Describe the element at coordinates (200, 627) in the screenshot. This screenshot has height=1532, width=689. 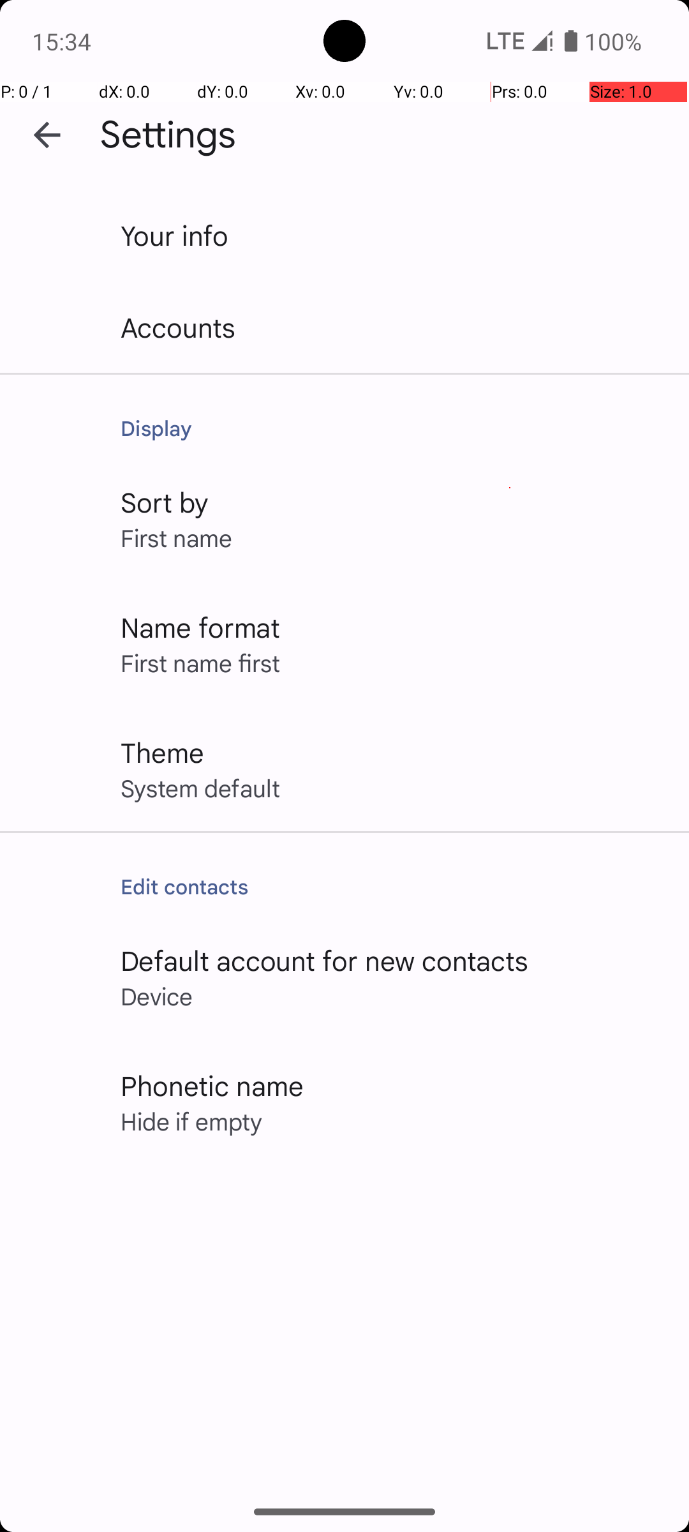
I see `Name format` at that location.